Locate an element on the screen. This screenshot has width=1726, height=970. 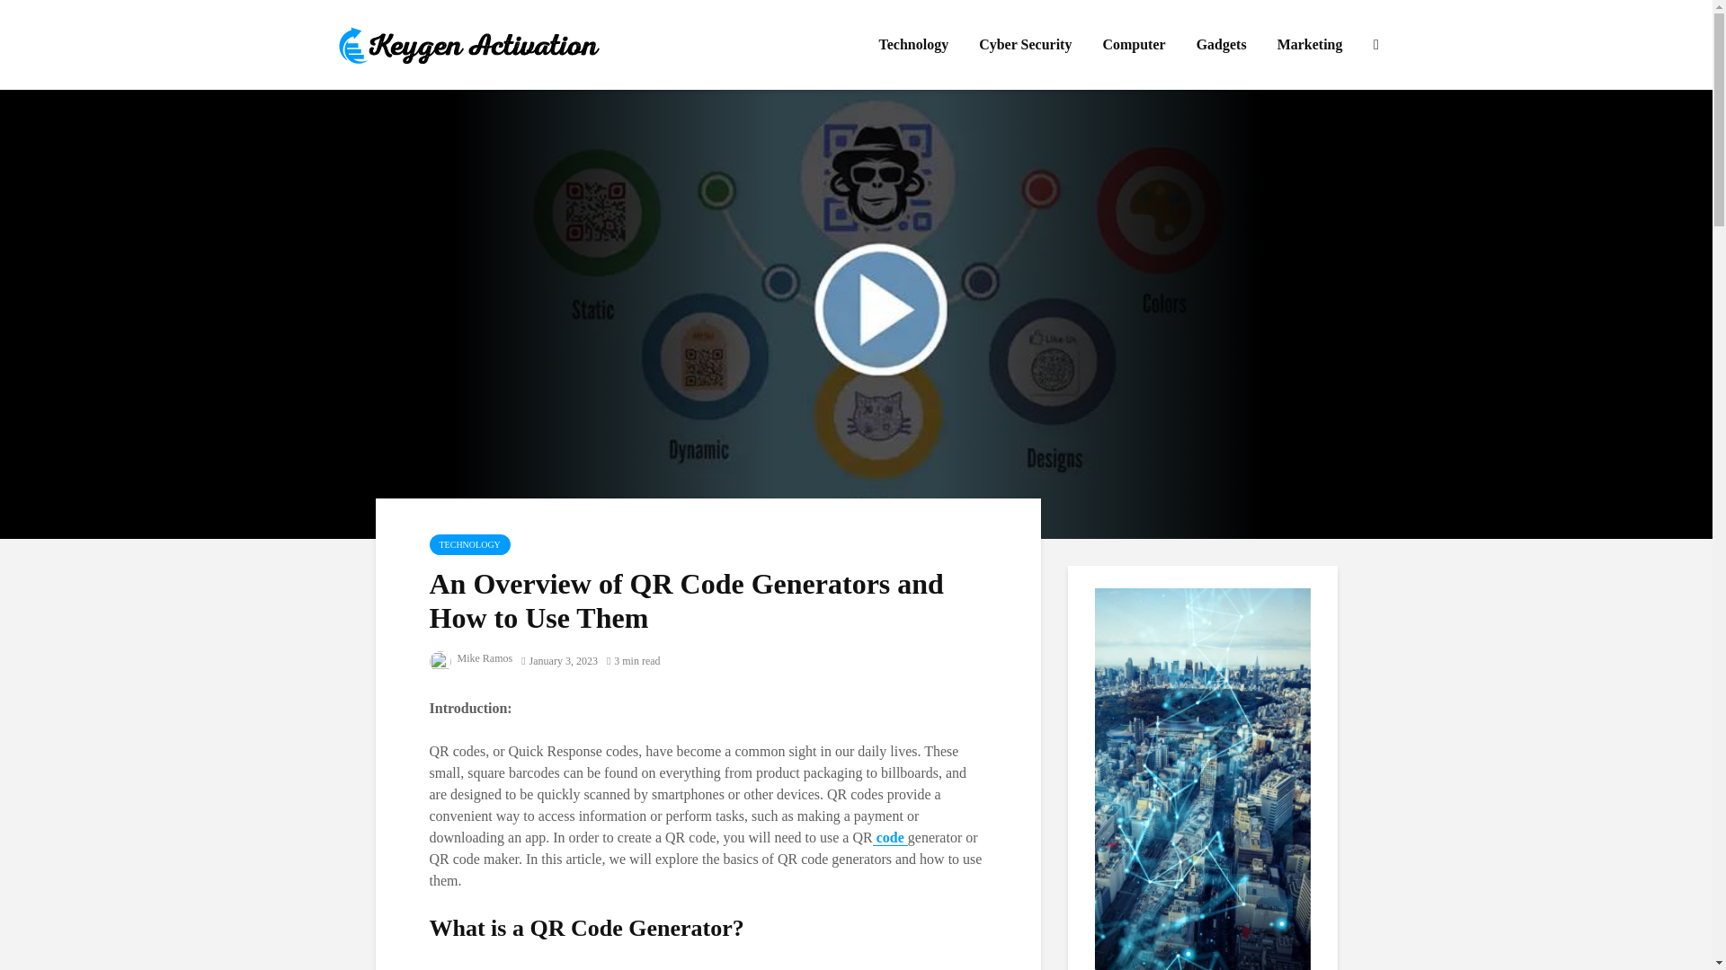
Technology is located at coordinates (912, 45).